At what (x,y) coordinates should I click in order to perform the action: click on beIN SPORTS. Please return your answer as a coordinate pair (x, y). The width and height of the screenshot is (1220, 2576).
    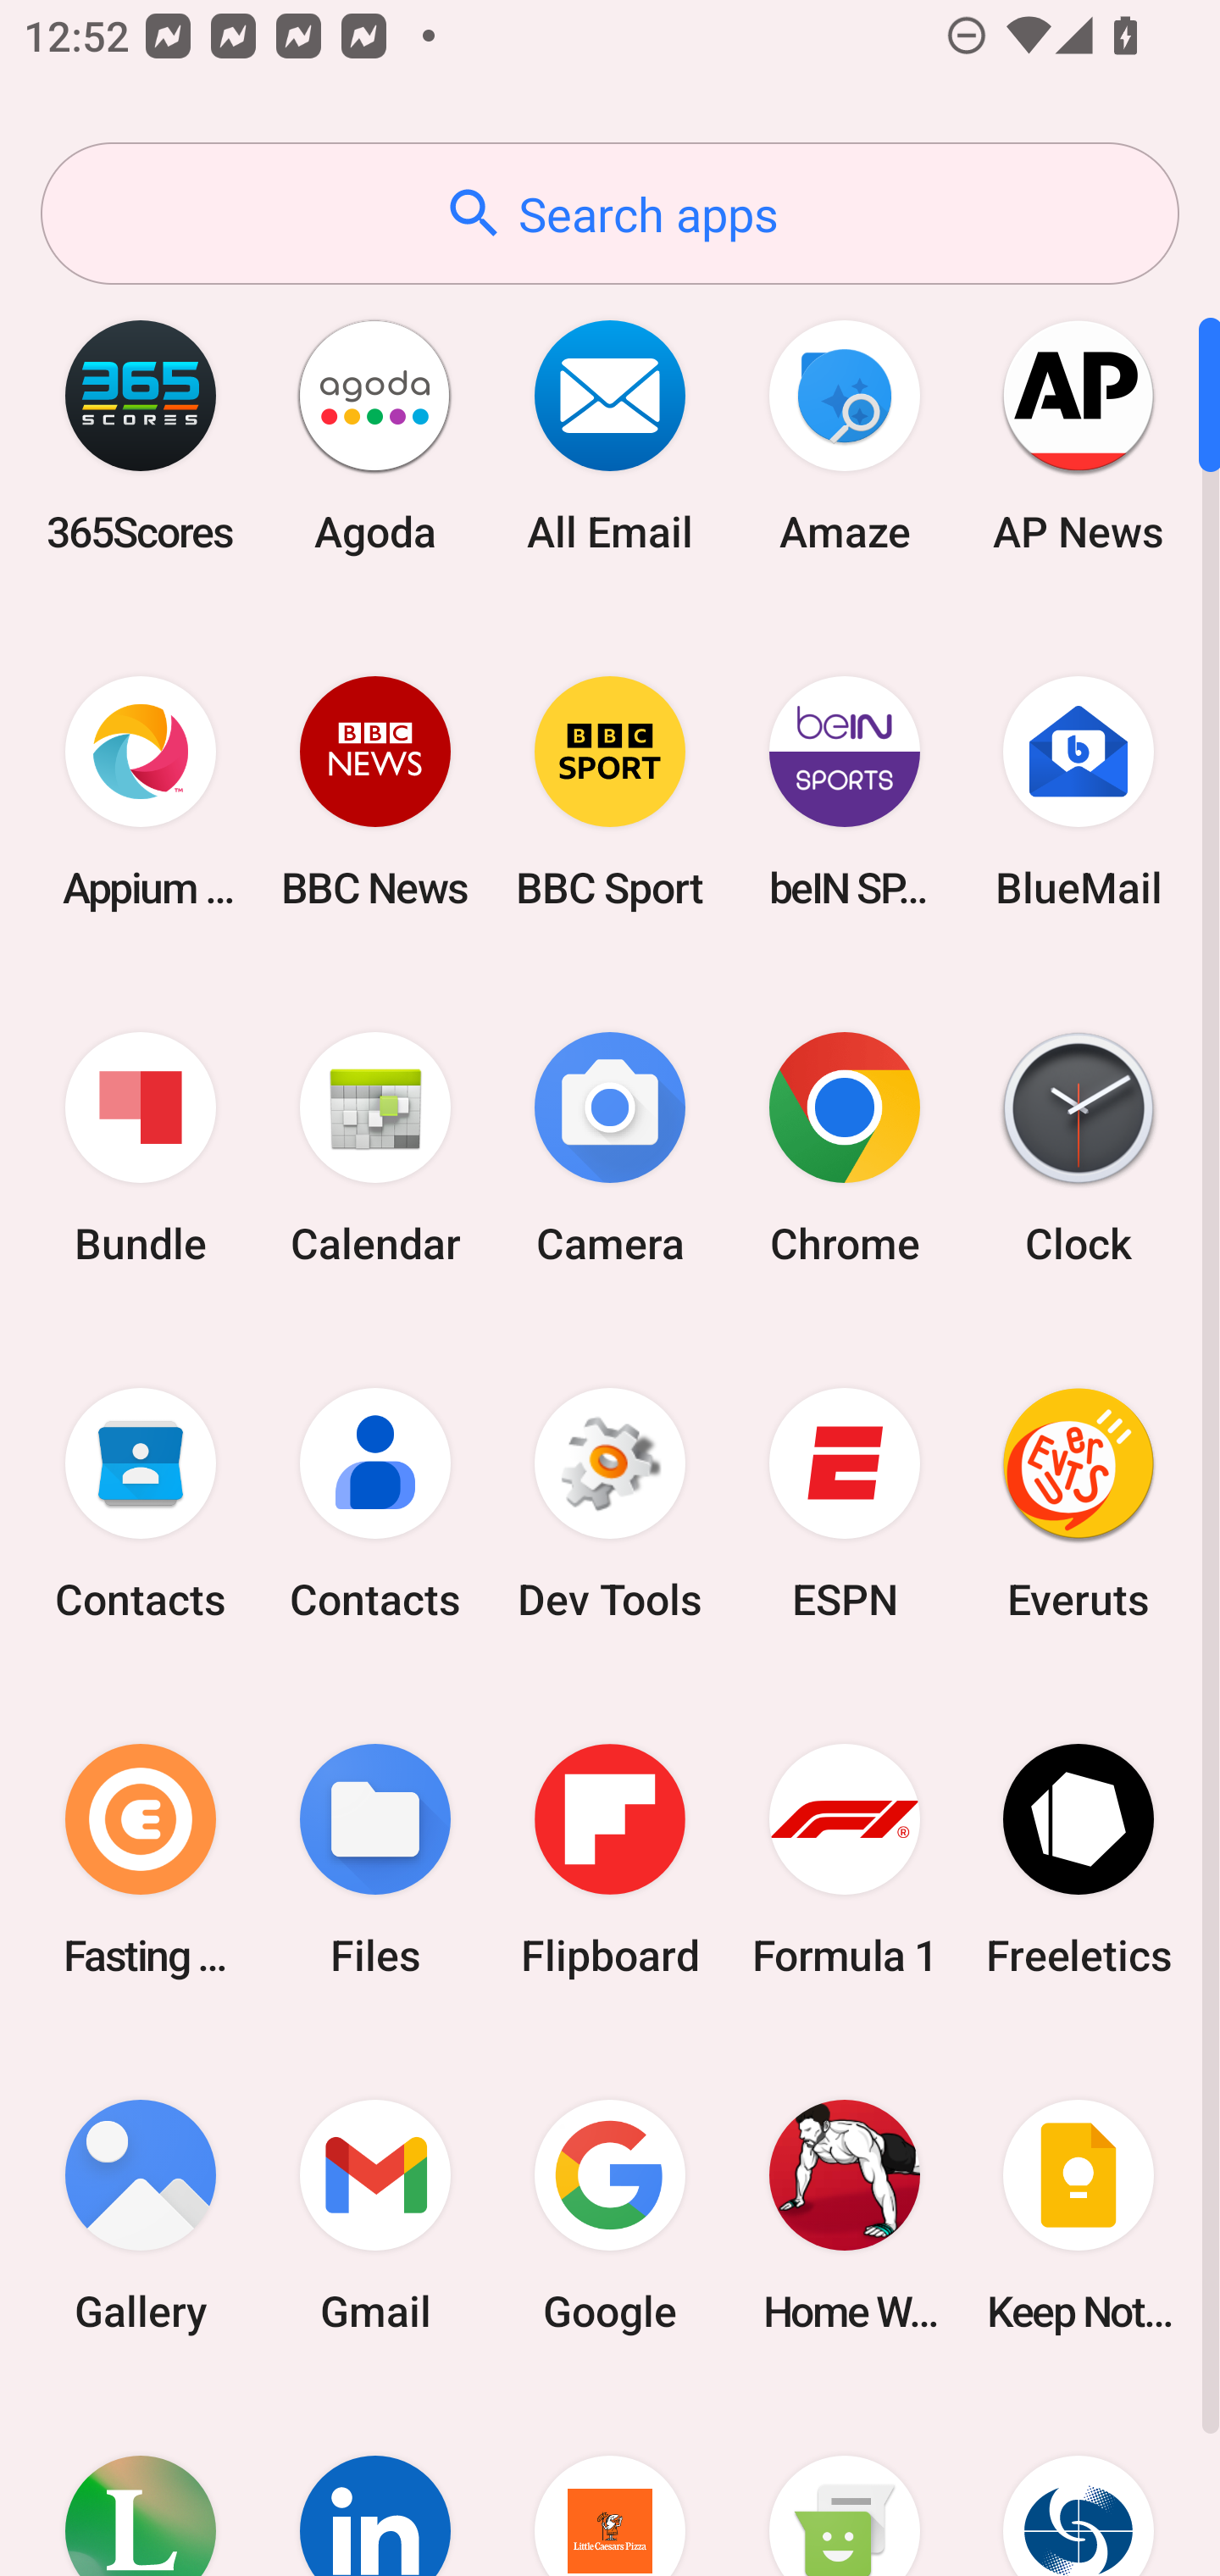
    Looking at the image, I should click on (844, 791).